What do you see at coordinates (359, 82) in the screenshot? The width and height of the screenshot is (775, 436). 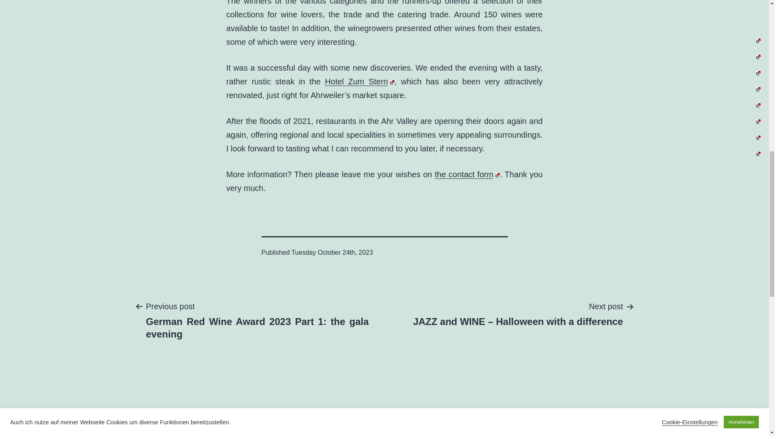 I see `Hotel Zum Stern` at bounding box center [359, 82].